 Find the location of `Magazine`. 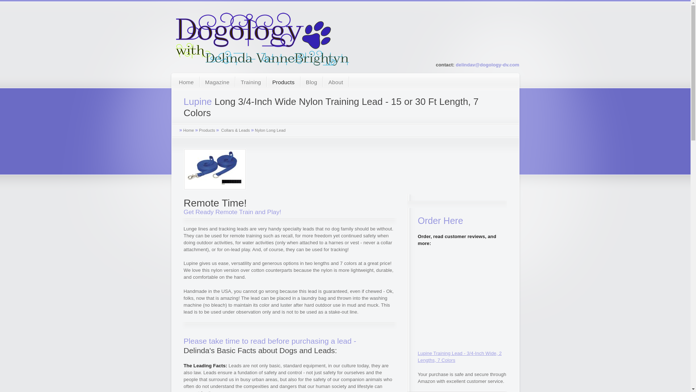

Magazine is located at coordinates (217, 83).